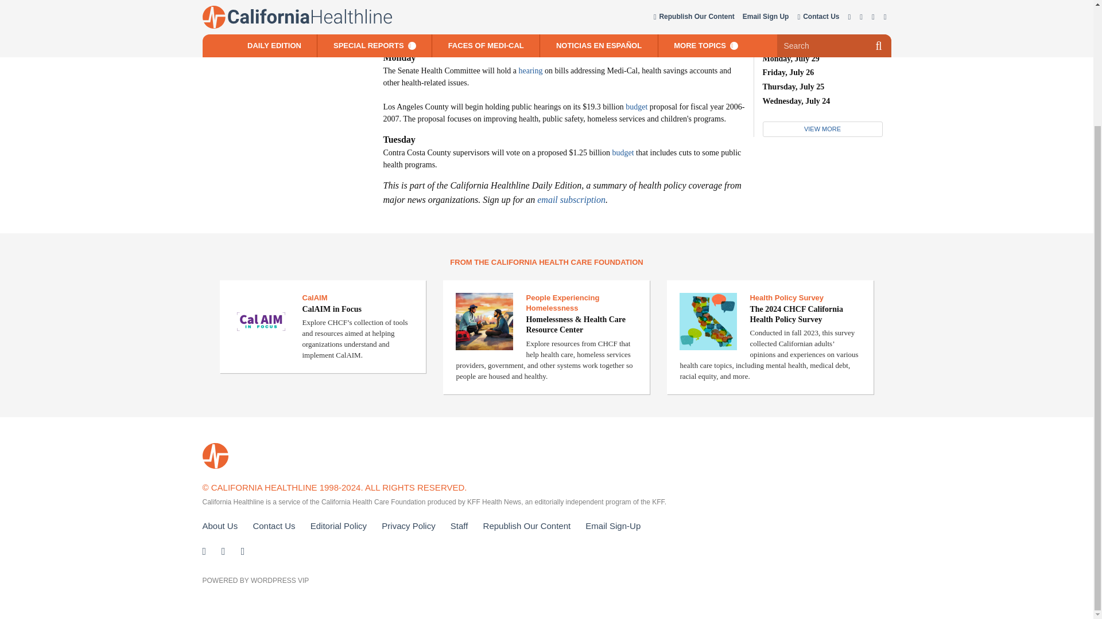 The height and width of the screenshot is (619, 1102). I want to click on Monday, July 29, so click(790, 58).